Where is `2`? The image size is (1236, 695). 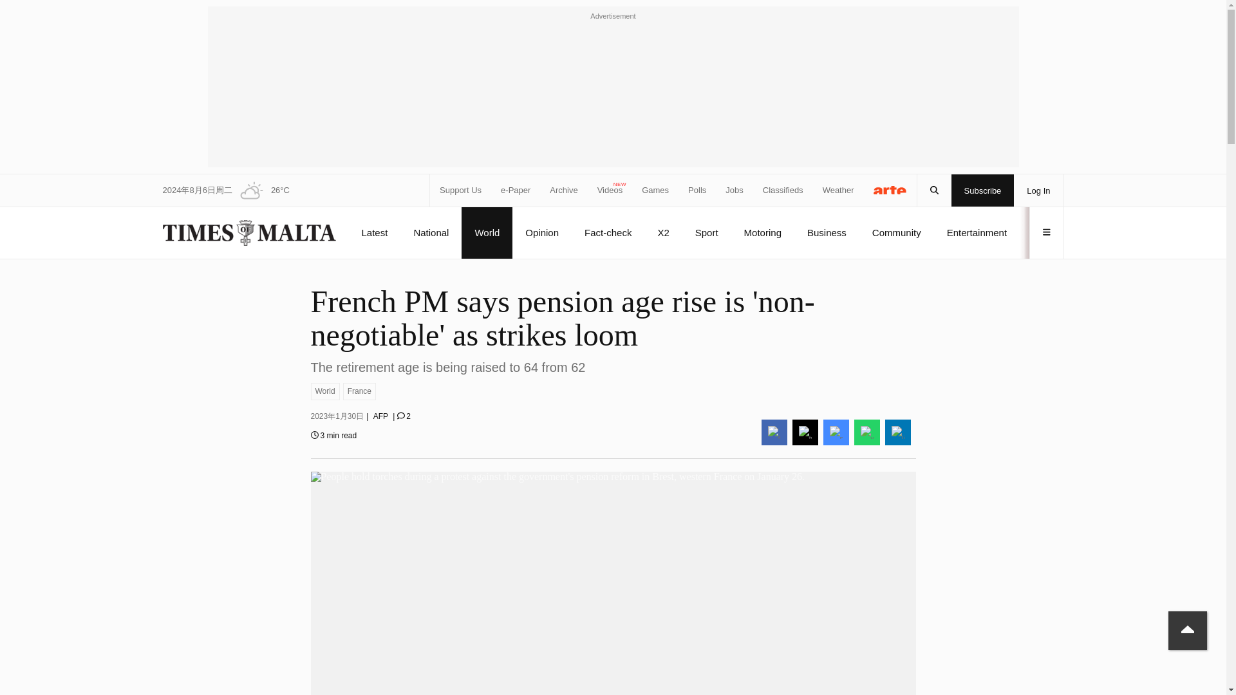
2 is located at coordinates (403, 416).